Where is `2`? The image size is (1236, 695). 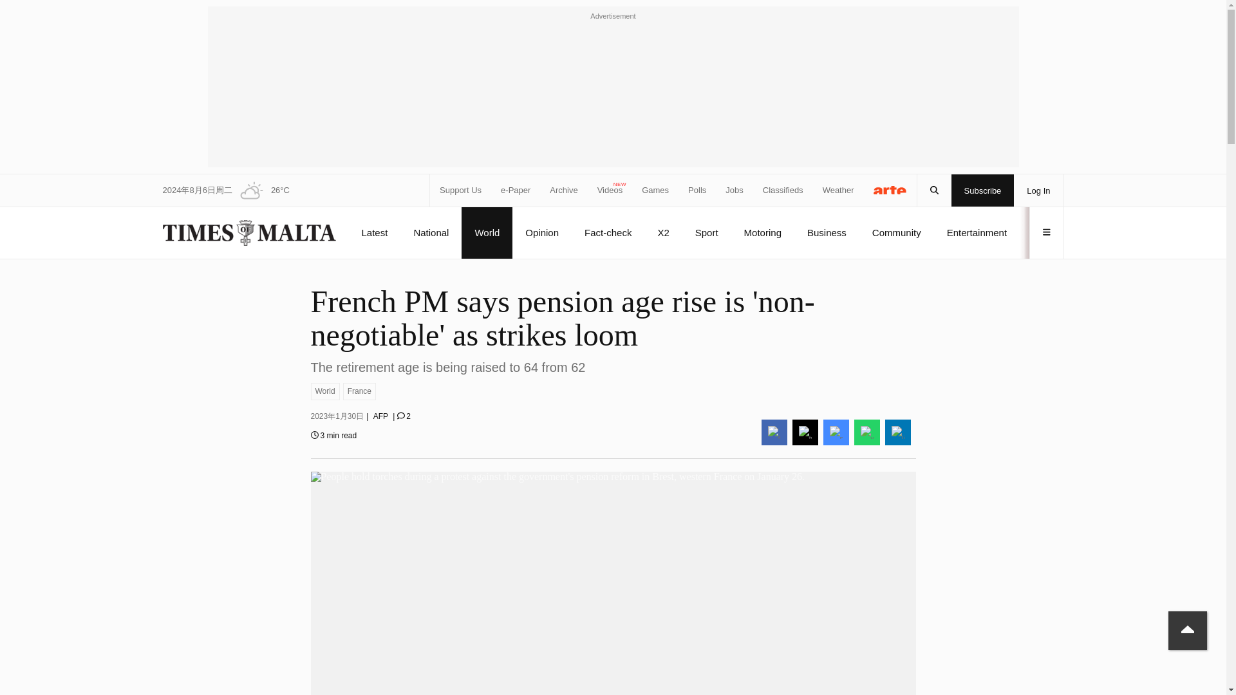
2 is located at coordinates (403, 416).